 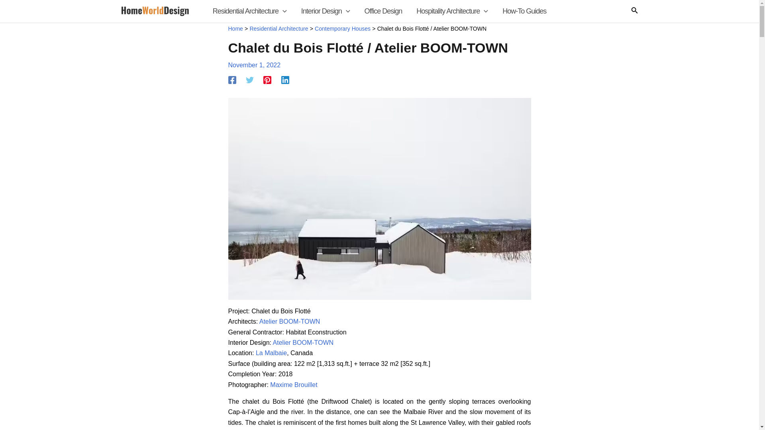 What do you see at coordinates (249, 11) in the screenshot?
I see `Residential Architecture` at bounding box center [249, 11].